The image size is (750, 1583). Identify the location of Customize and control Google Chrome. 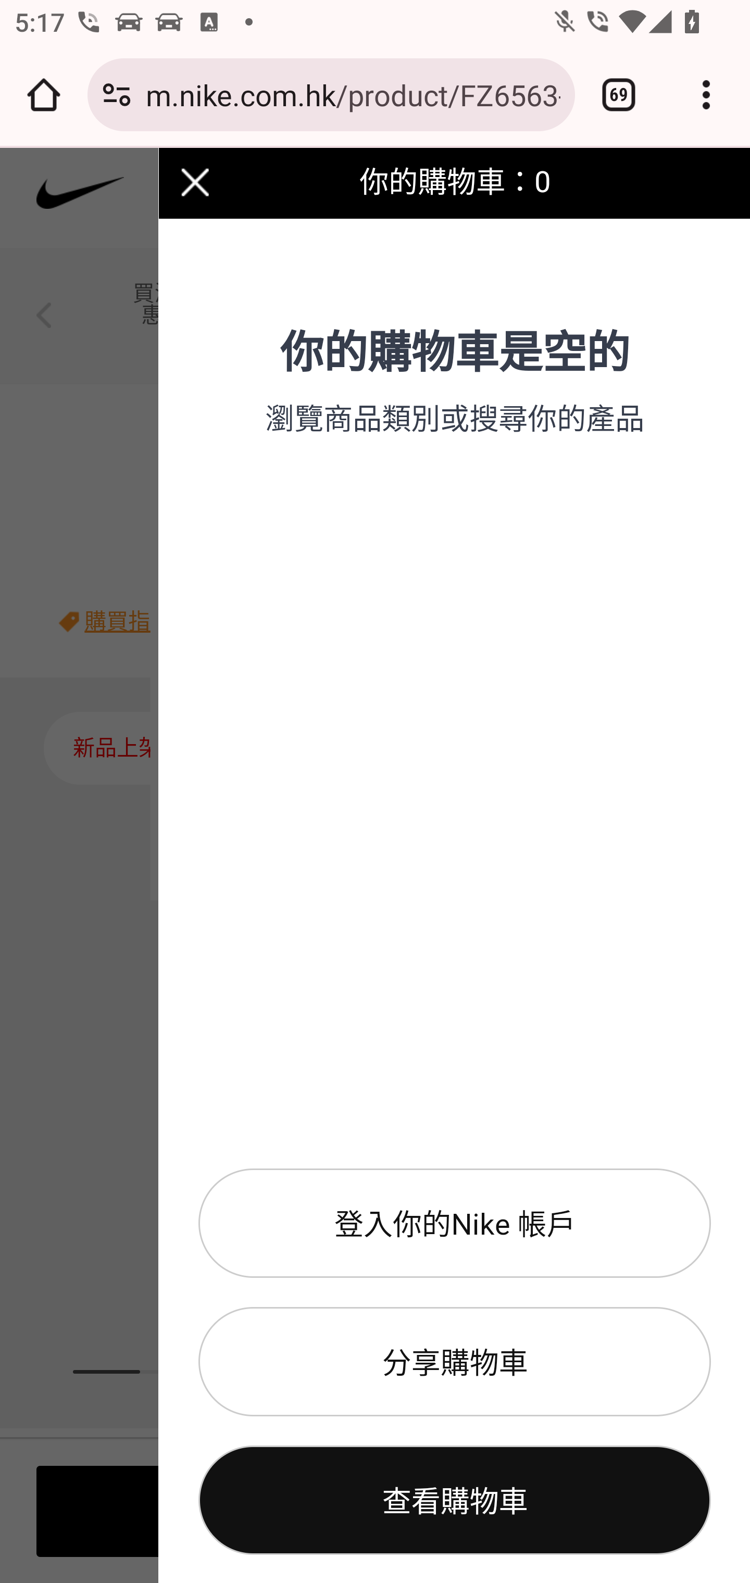
(706, 95).